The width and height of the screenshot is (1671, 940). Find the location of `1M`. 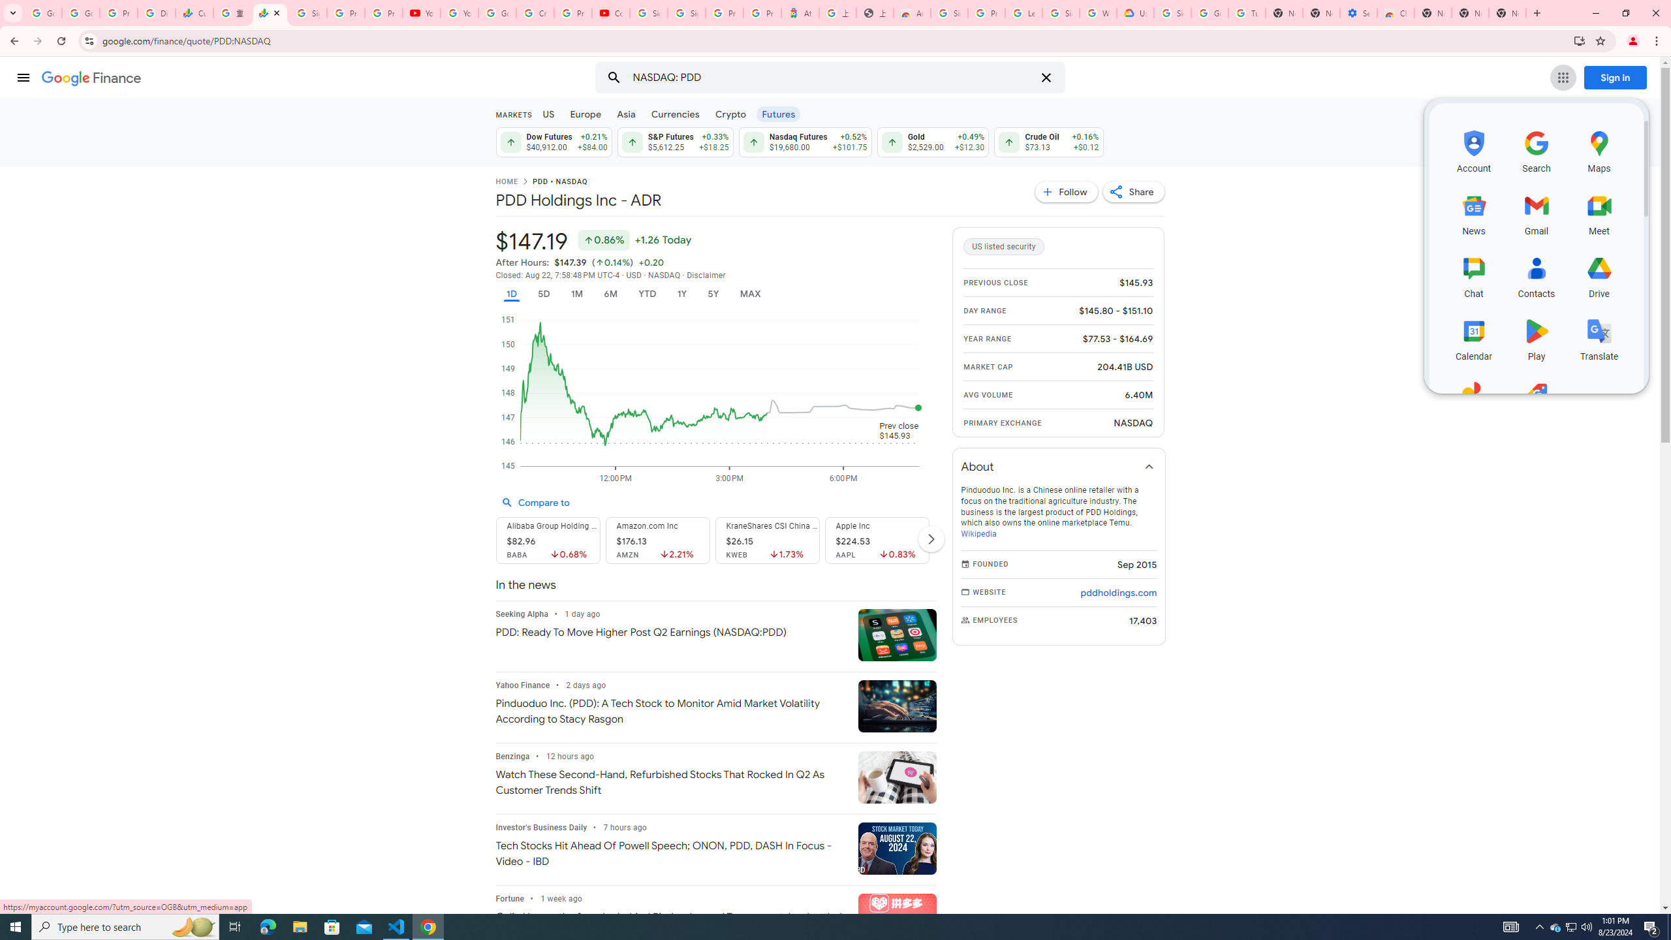

1M is located at coordinates (576, 294).